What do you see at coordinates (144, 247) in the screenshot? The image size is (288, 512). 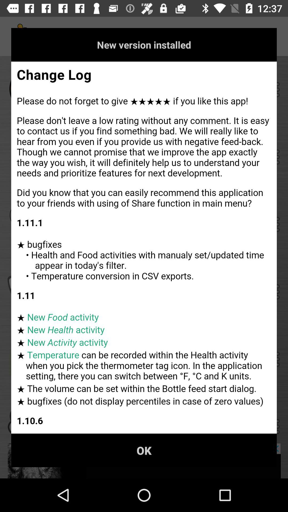 I see `full text` at bounding box center [144, 247].